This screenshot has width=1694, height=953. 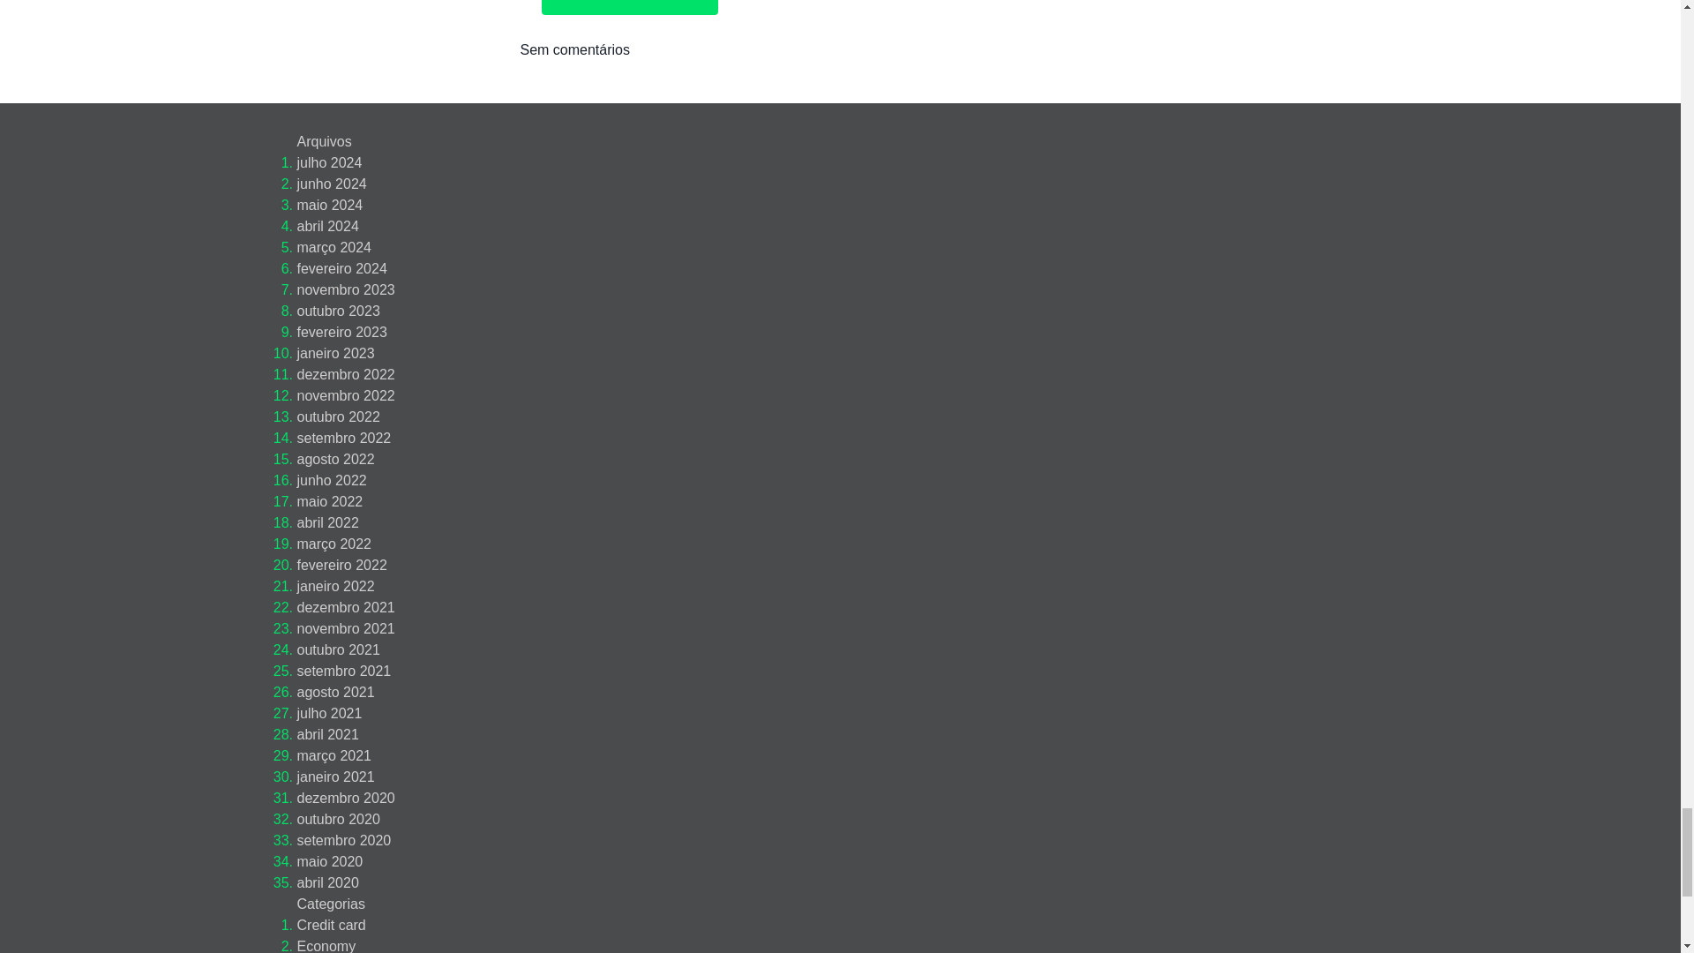 What do you see at coordinates (326, 882) in the screenshot?
I see `abril 2020` at bounding box center [326, 882].